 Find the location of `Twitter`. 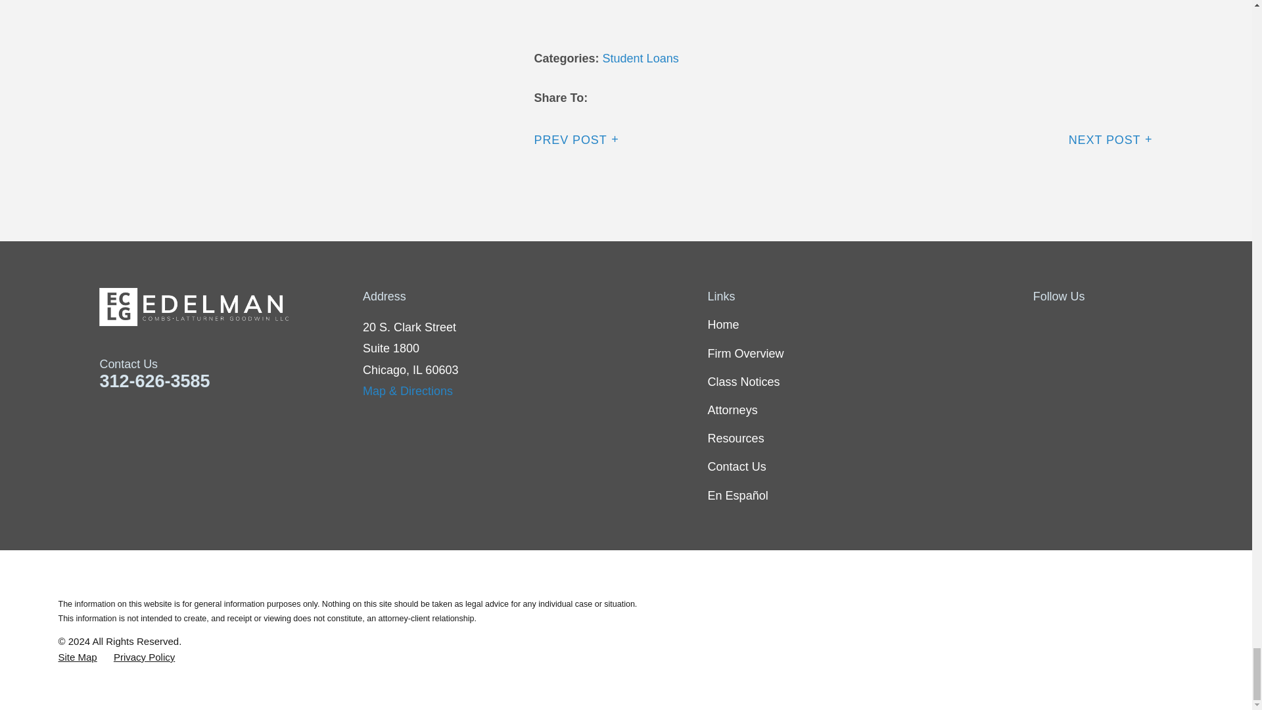

Twitter is located at coordinates (1075, 325).